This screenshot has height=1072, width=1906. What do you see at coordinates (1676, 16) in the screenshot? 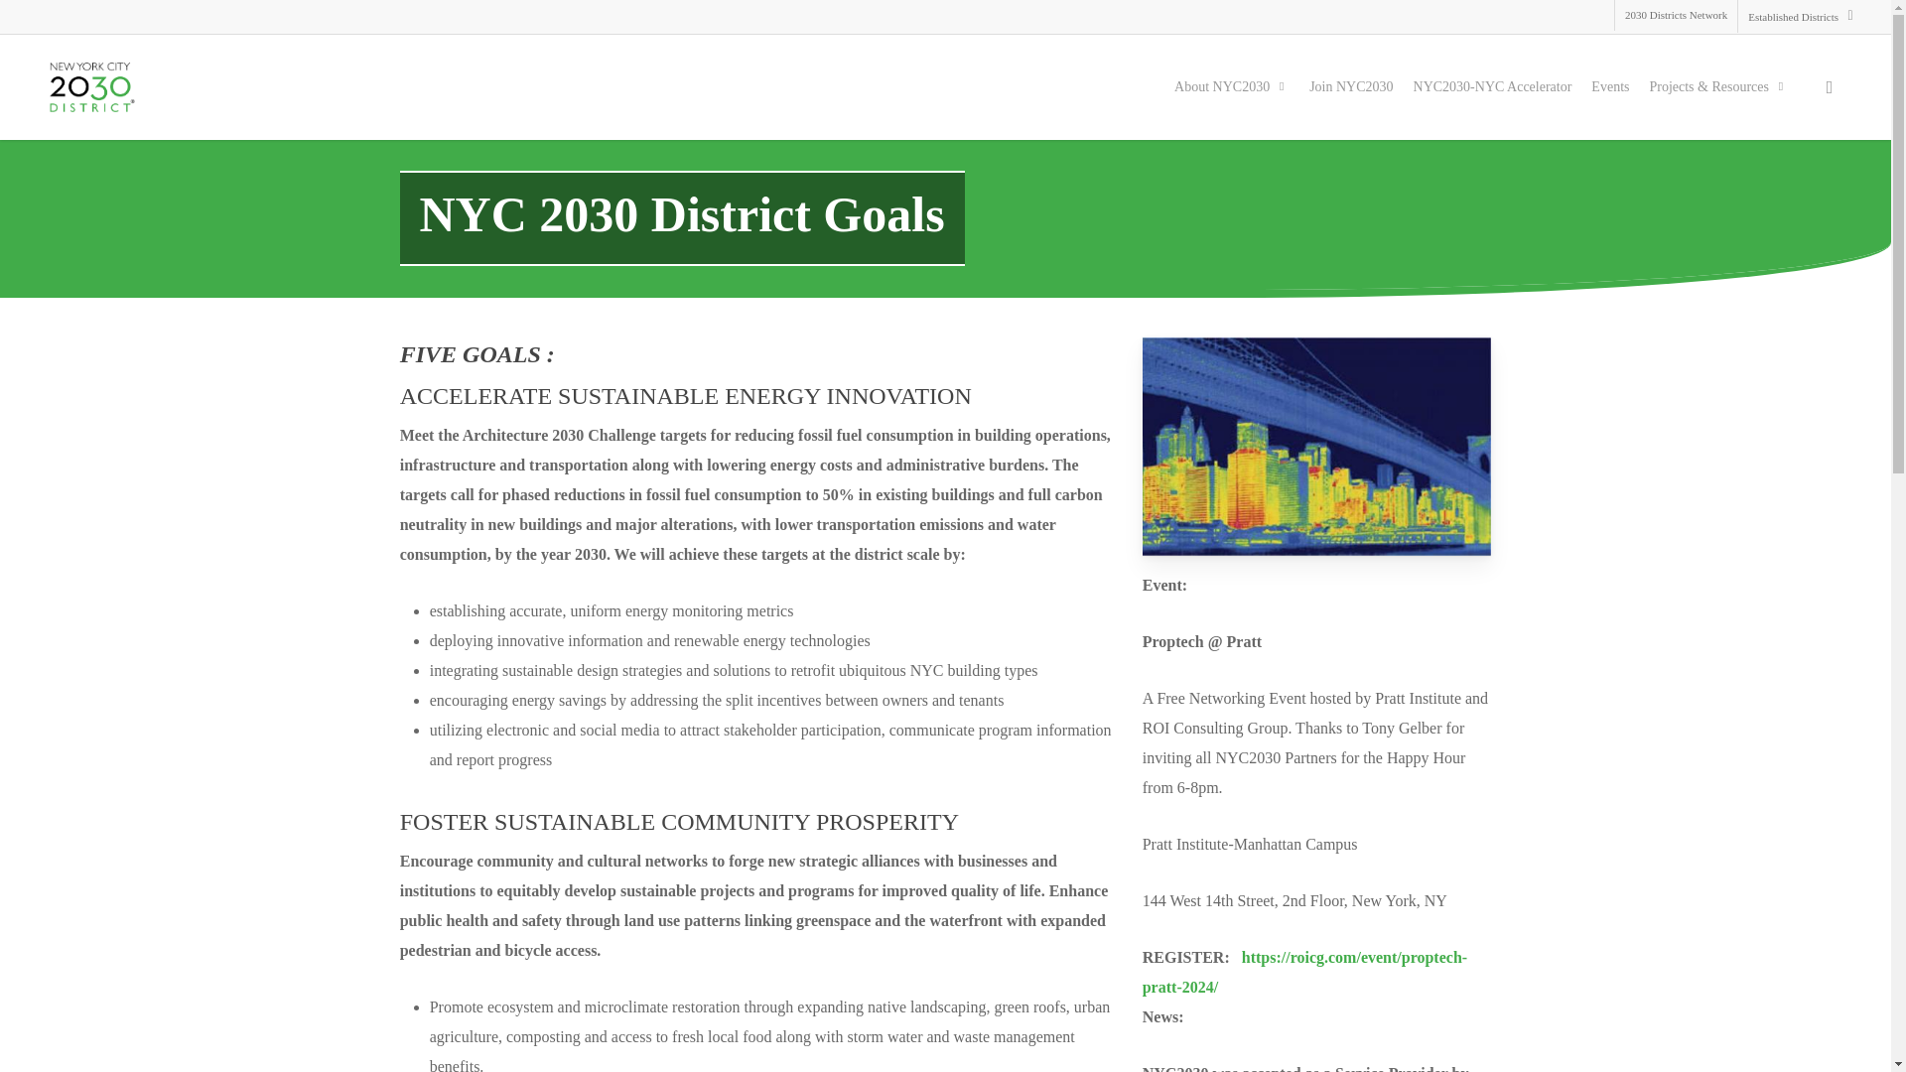
I see `2030 Districts Network` at bounding box center [1676, 16].